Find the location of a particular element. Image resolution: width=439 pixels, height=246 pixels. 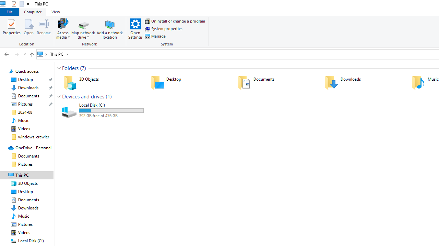

This PC is located at coordinates (59, 54).